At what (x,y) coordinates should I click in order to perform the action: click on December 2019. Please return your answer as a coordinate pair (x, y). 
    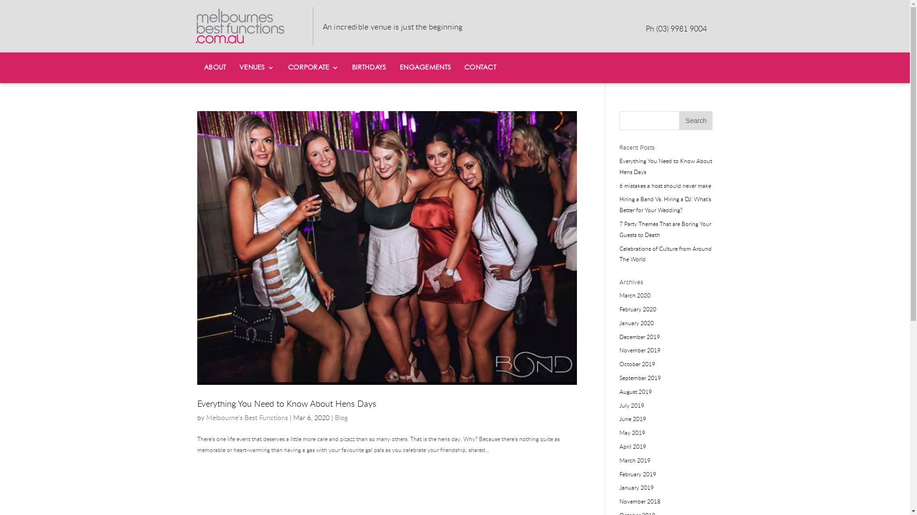
    Looking at the image, I should click on (640, 337).